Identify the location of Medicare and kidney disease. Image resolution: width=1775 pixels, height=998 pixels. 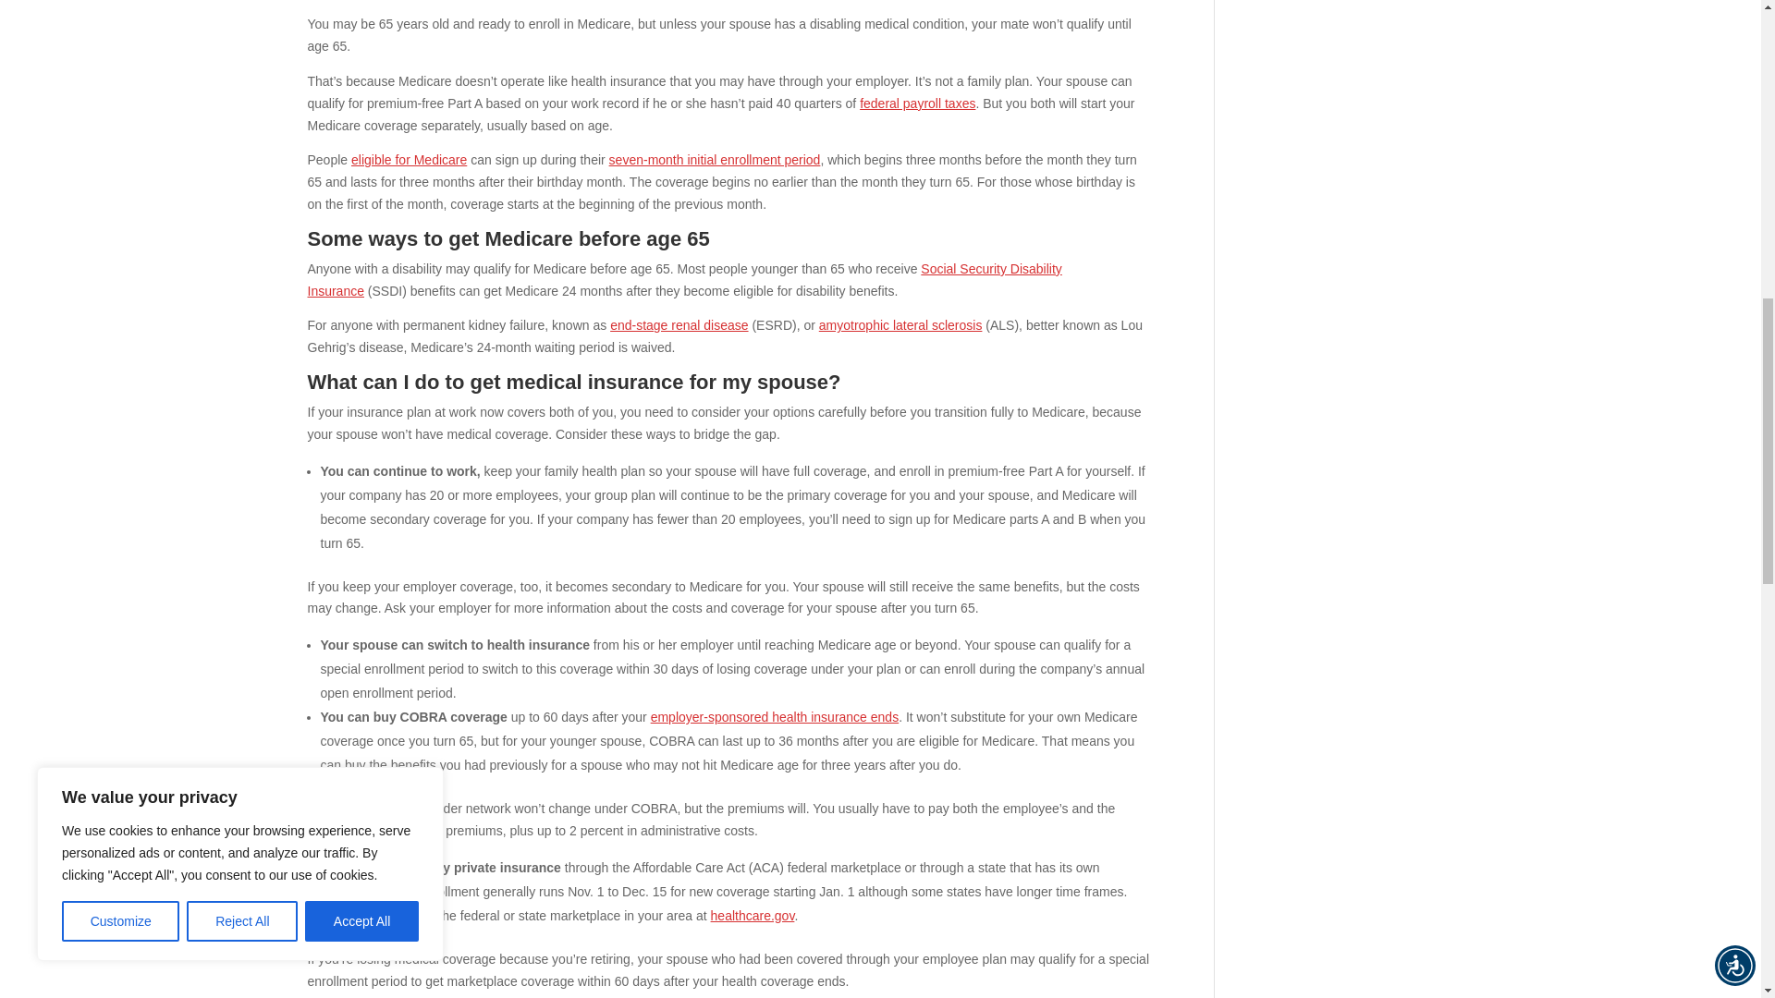
(679, 325).